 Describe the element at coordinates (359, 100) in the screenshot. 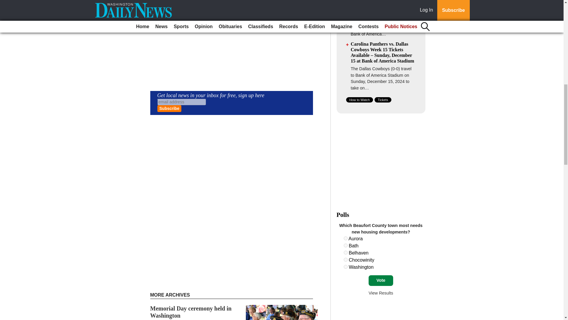

I see `How to Watch` at that location.